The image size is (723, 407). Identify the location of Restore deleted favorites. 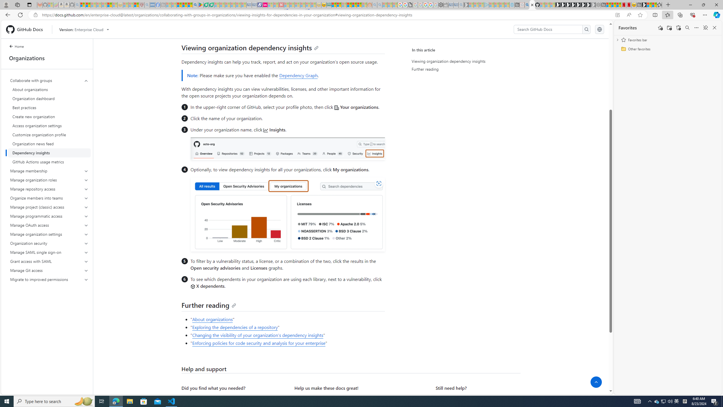
(678, 28).